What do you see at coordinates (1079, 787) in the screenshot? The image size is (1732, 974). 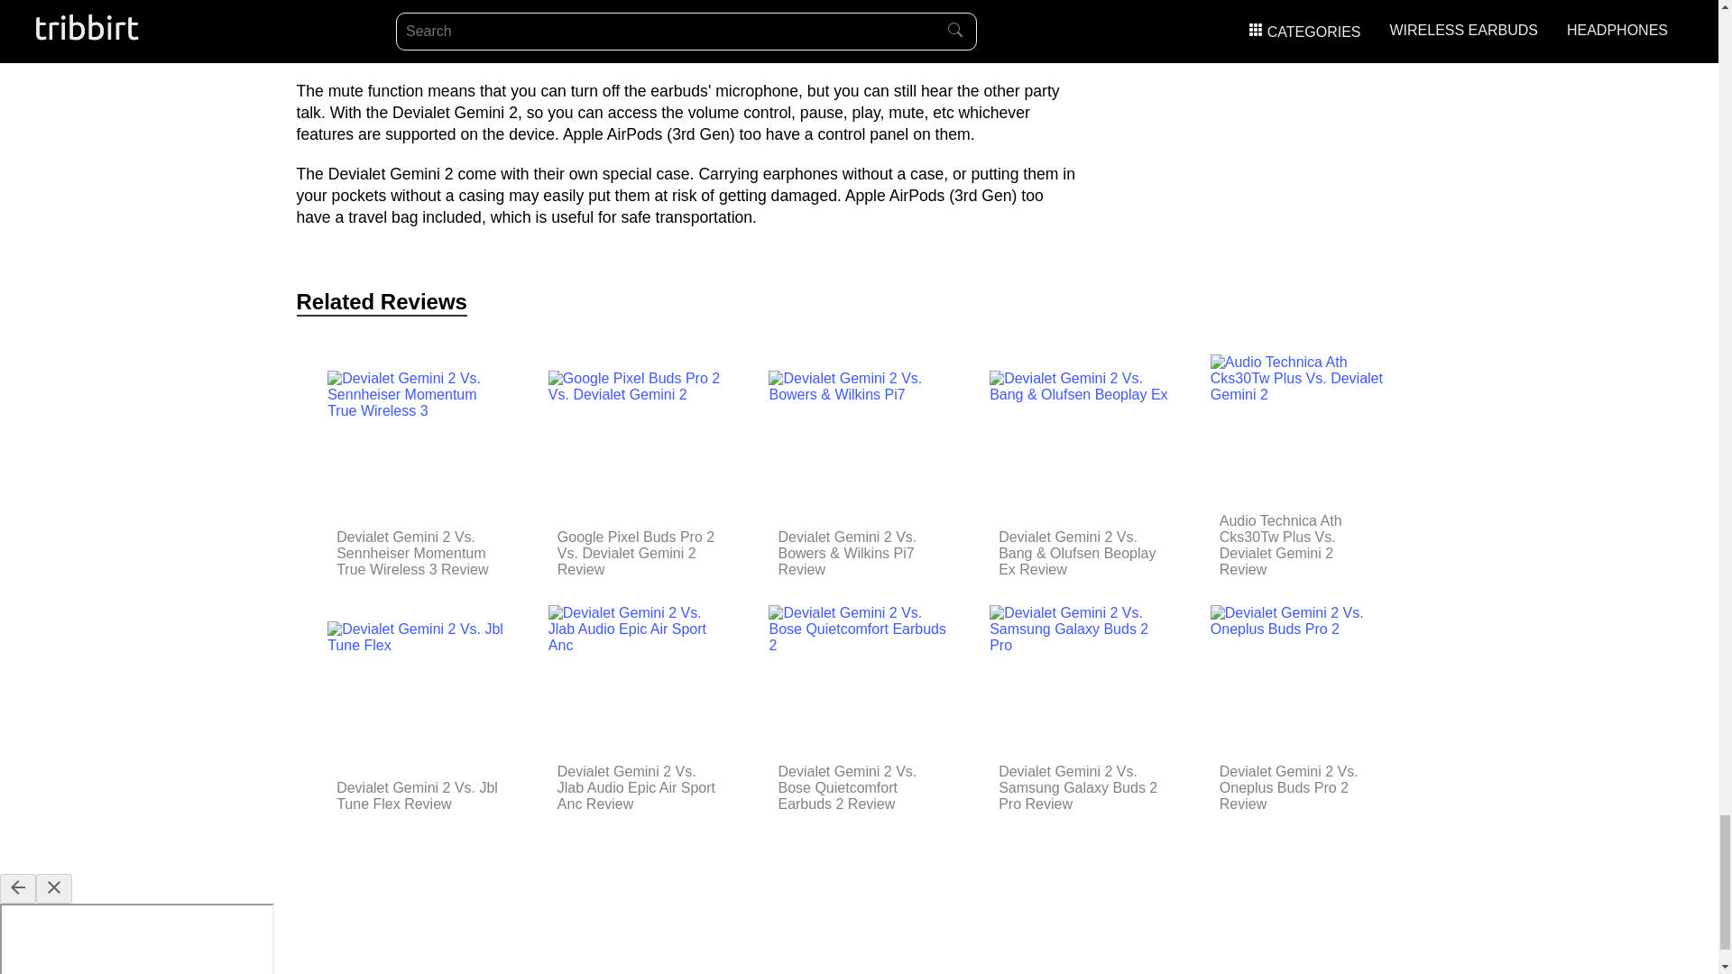 I see `Devialet Gemini 2 Vs. Samsung Galaxy Buds 2 Pro Review` at bounding box center [1079, 787].